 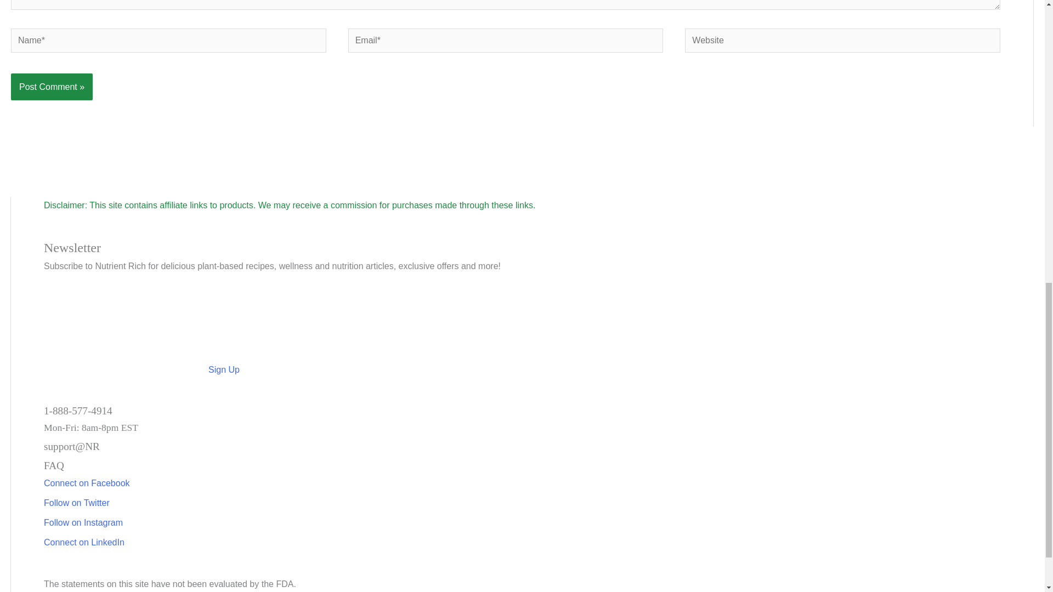 I want to click on LinkedIn, so click(x=84, y=542).